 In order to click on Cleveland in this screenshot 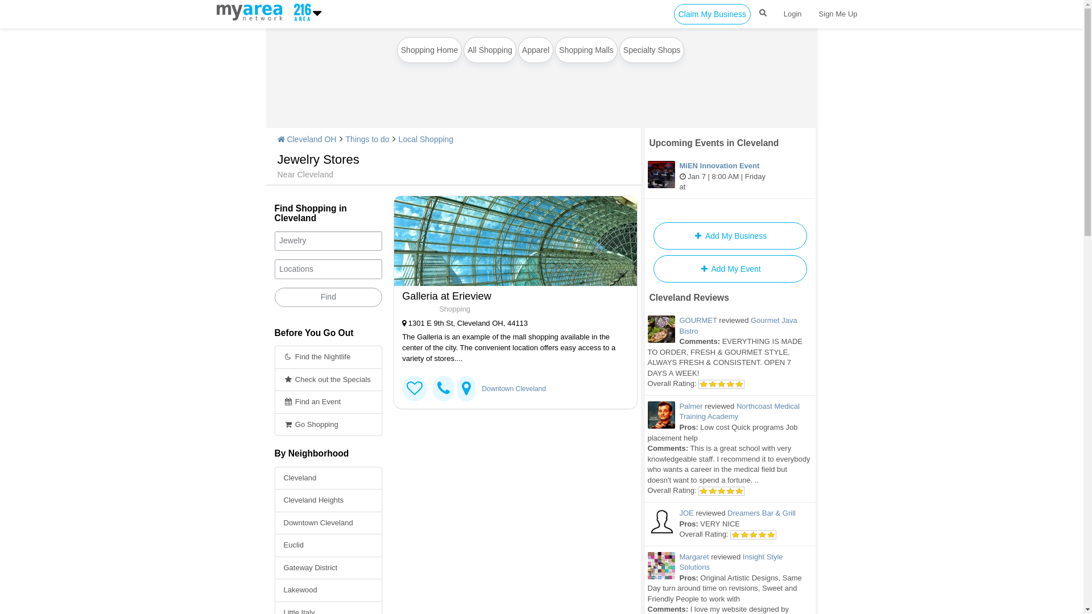, I will do `click(328, 479)`.